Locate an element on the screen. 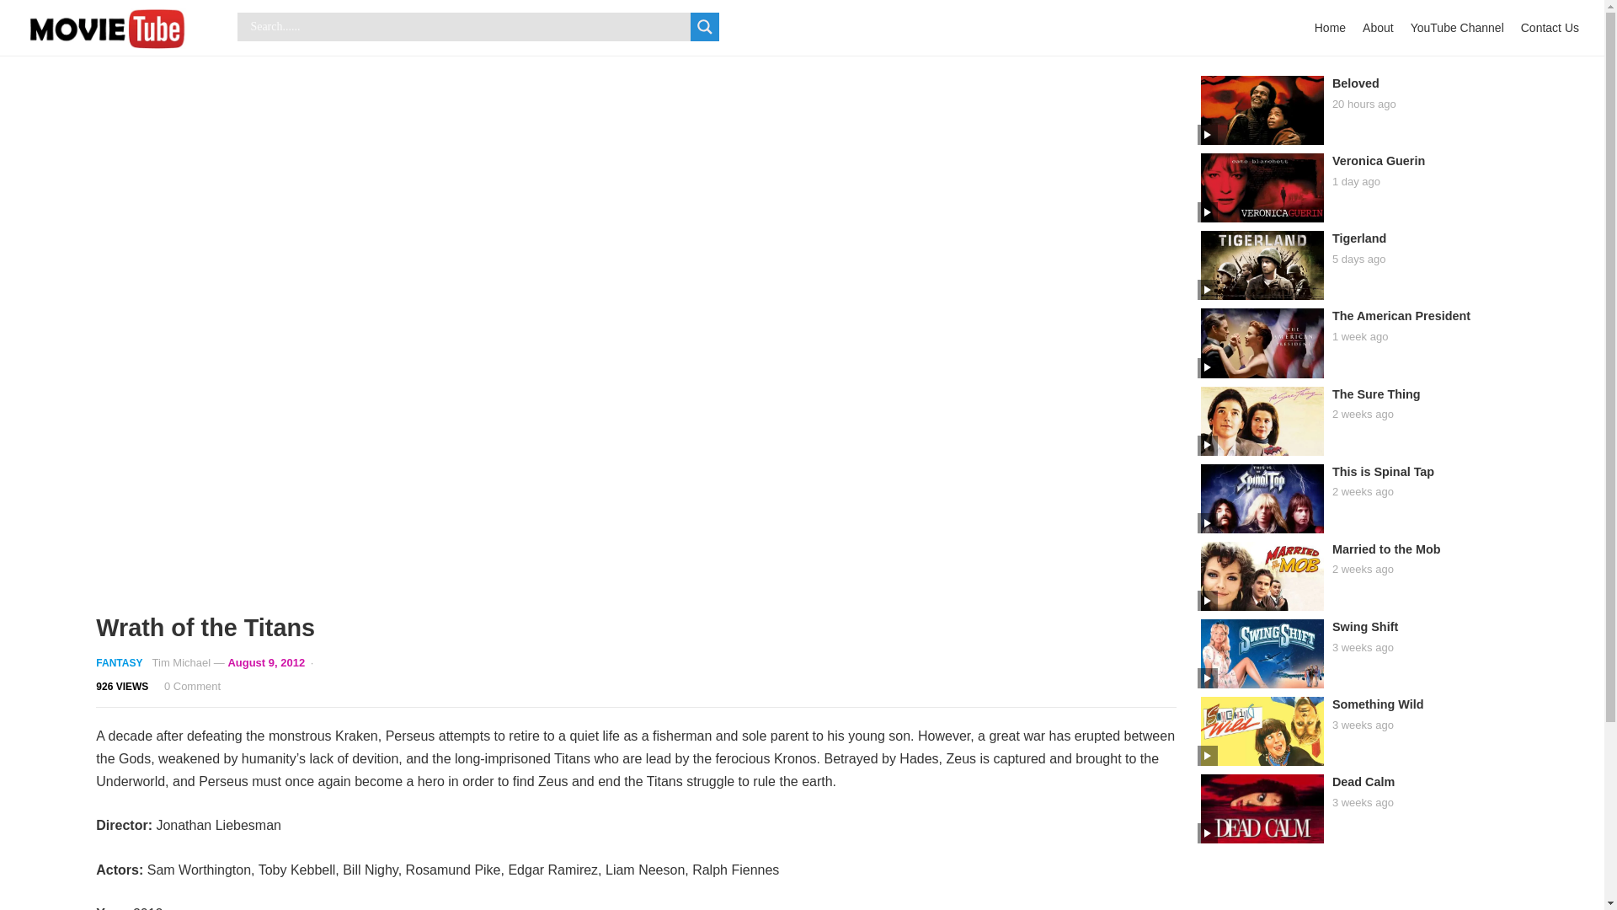  Tim Michael is located at coordinates (182, 662).